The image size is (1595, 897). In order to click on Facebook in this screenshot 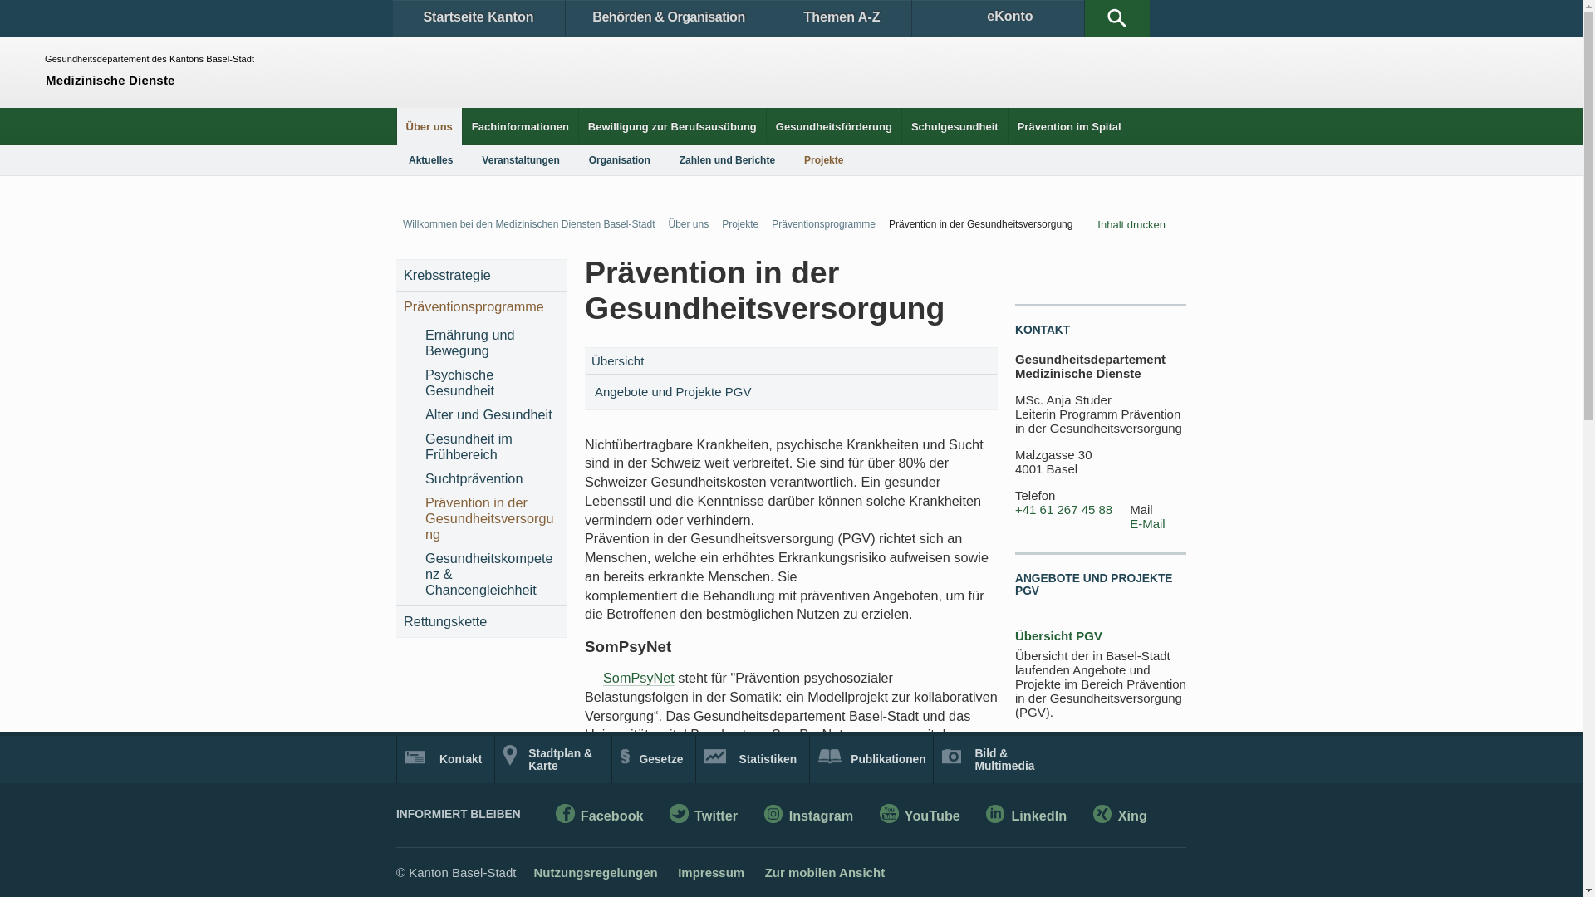, I will do `click(600, 817)`.